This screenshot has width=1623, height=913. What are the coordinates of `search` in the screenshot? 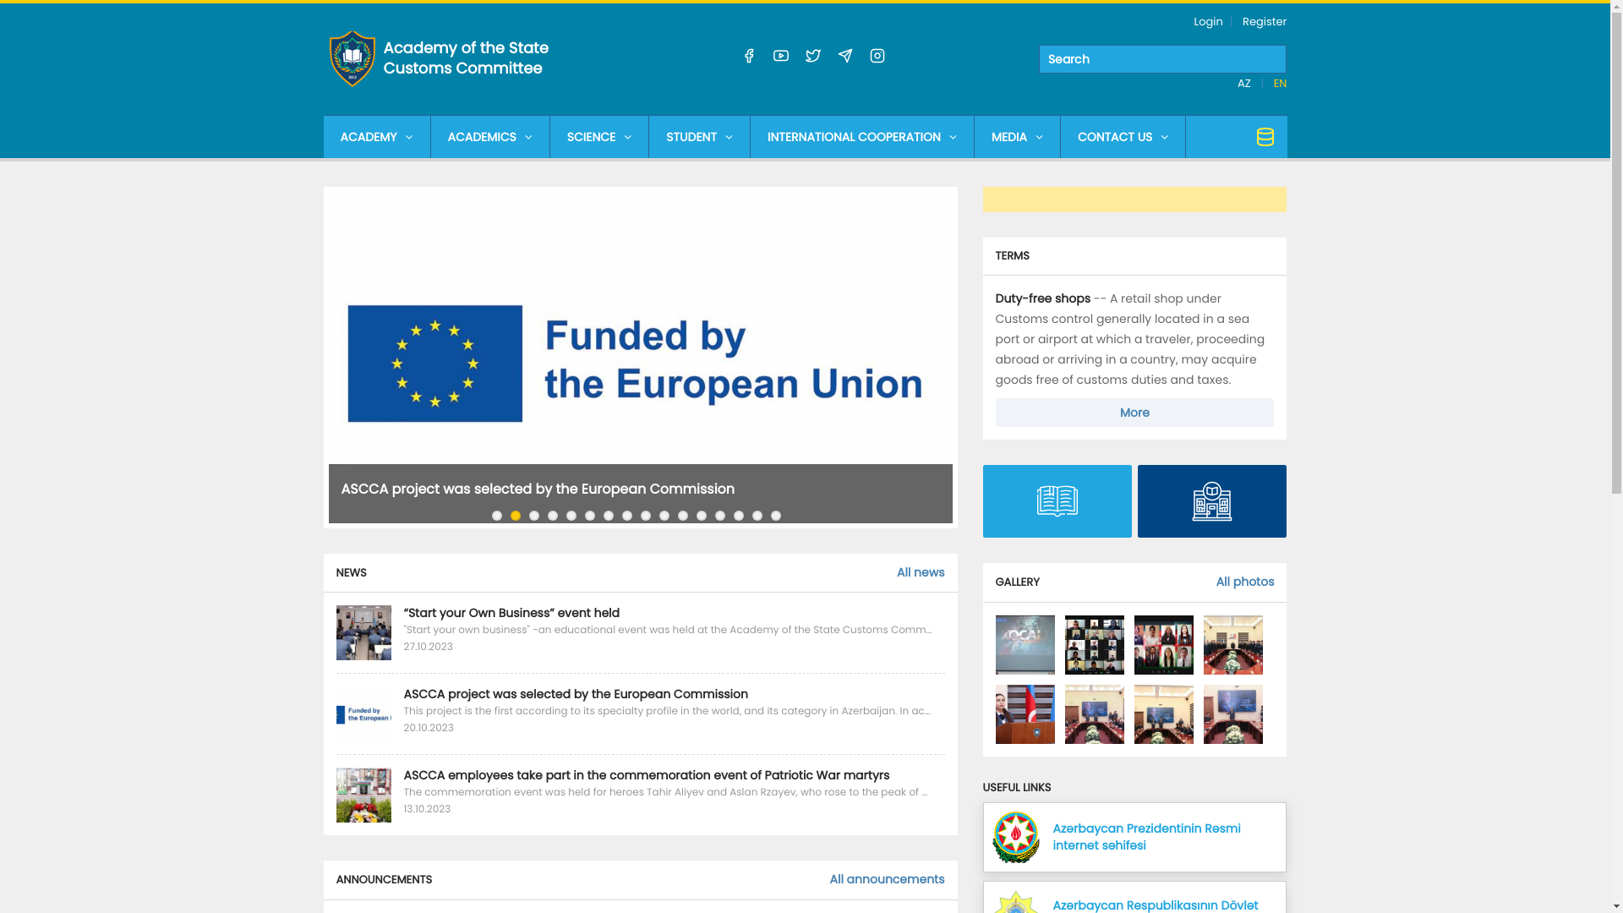 It's located at (1163, 59).